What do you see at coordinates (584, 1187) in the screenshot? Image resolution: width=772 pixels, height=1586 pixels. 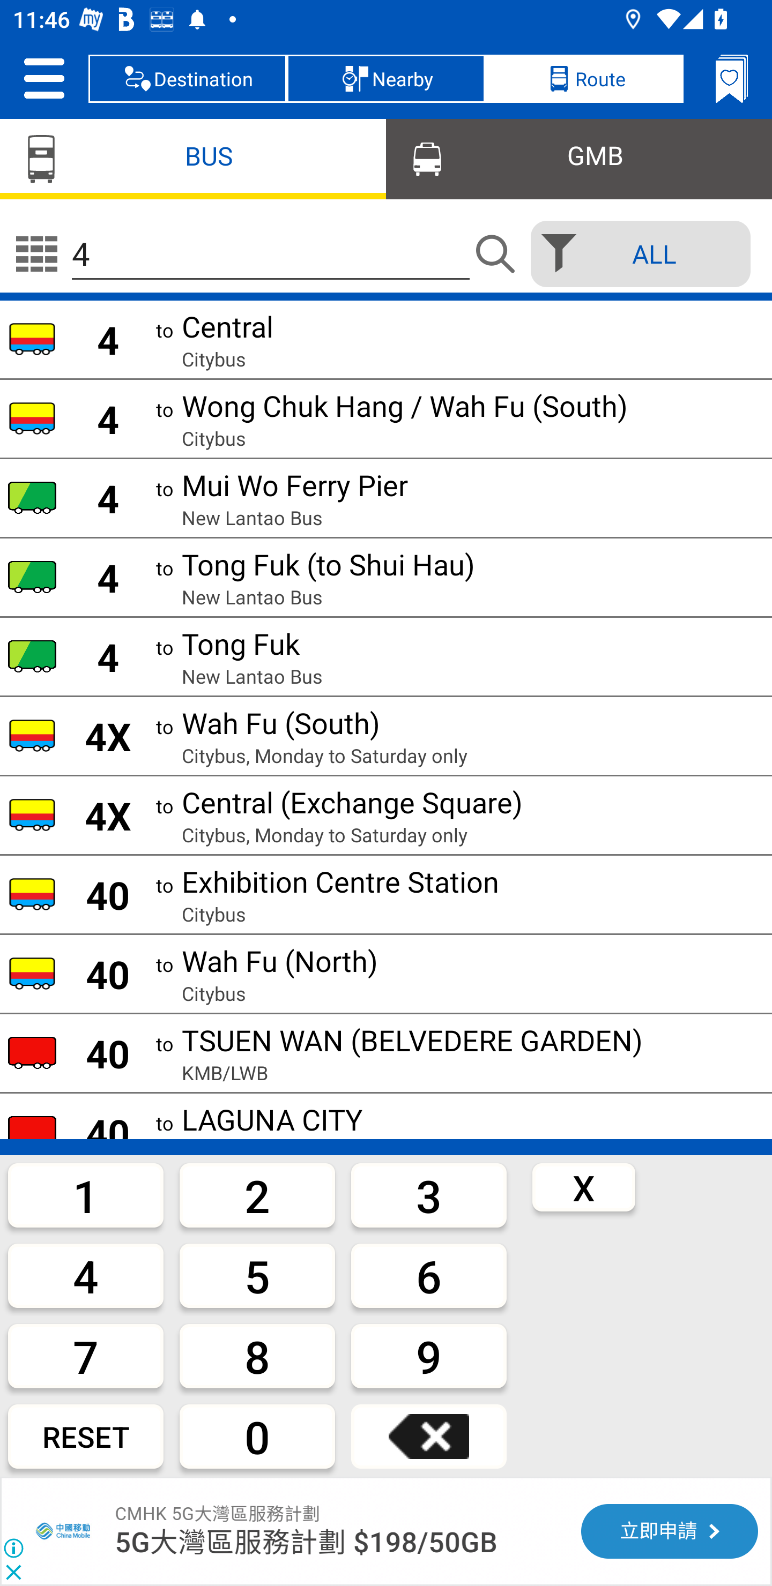 I see `X` at bounding box center [584, 1187].